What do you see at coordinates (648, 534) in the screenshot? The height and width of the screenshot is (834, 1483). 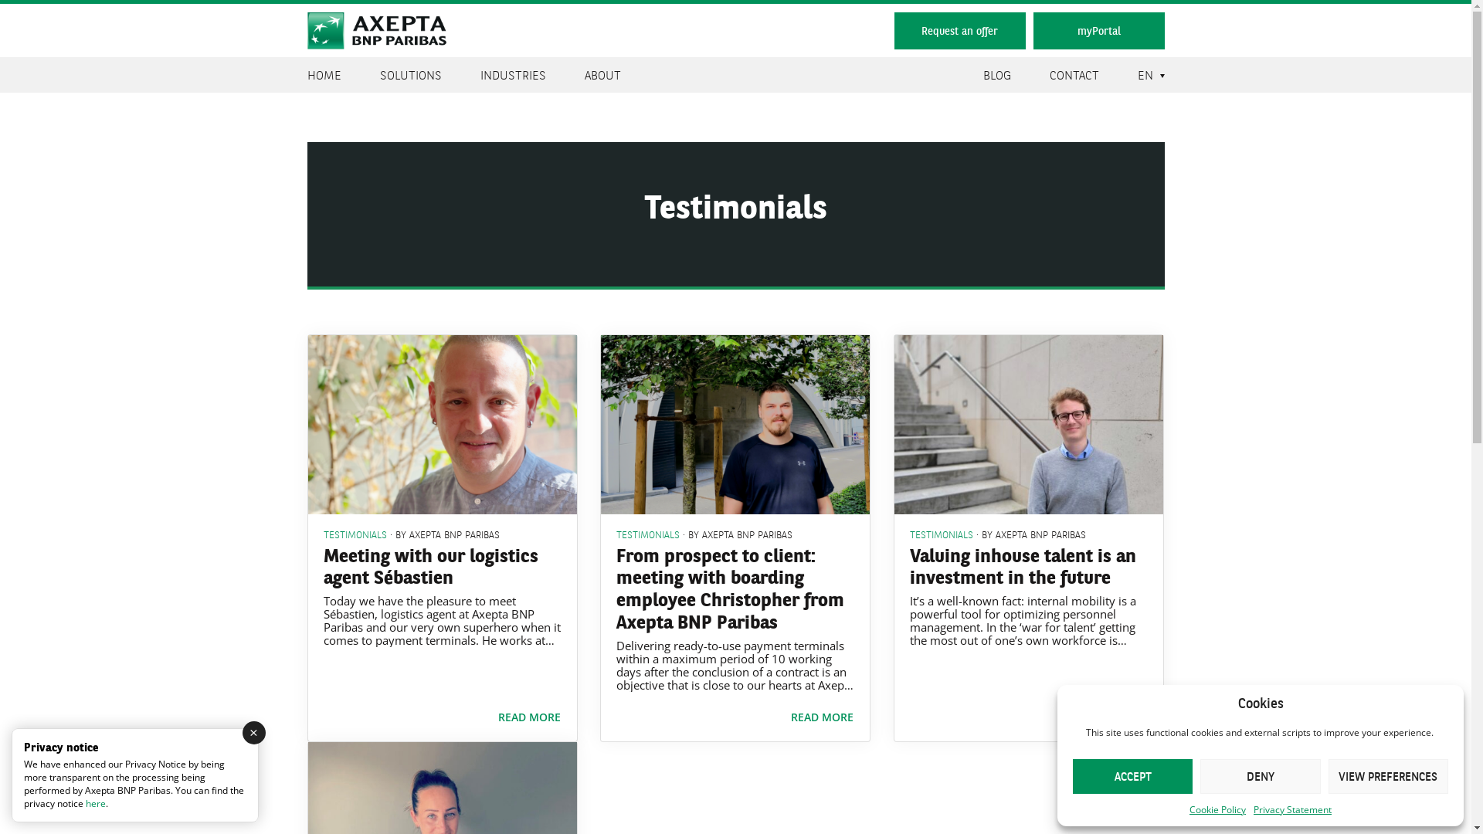 I see `TESTIMONIALS` at bounding box center [648, 534].